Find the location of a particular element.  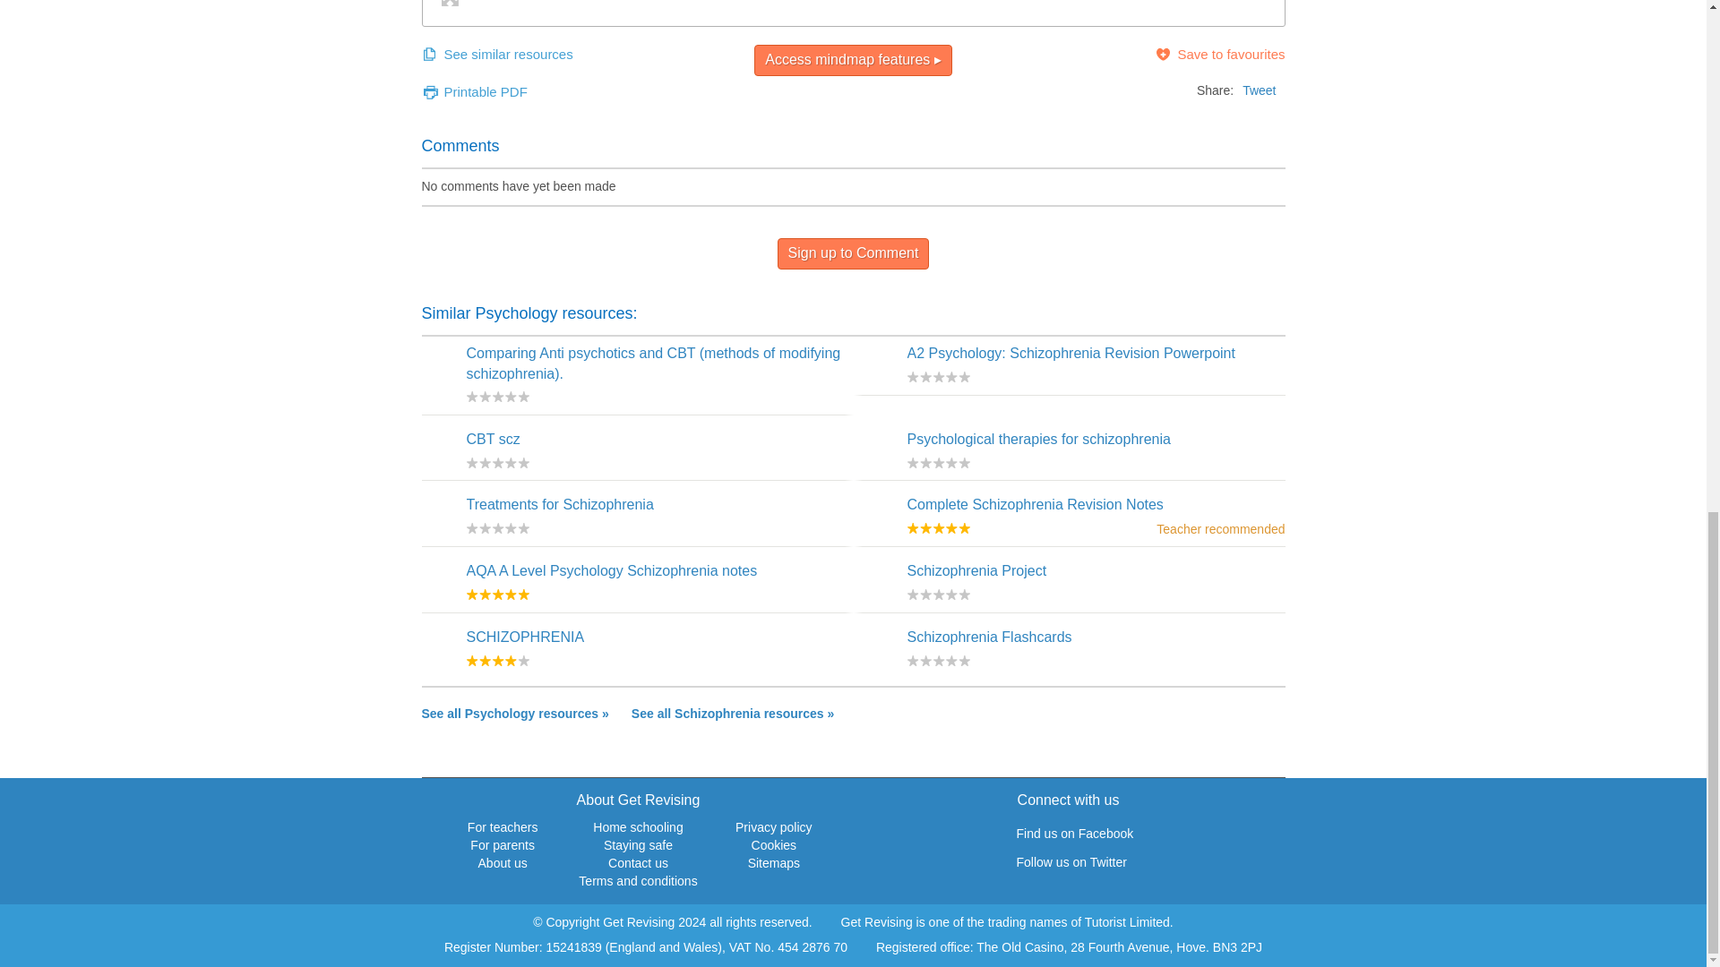

Not rated is located at coordinates (937, 594).